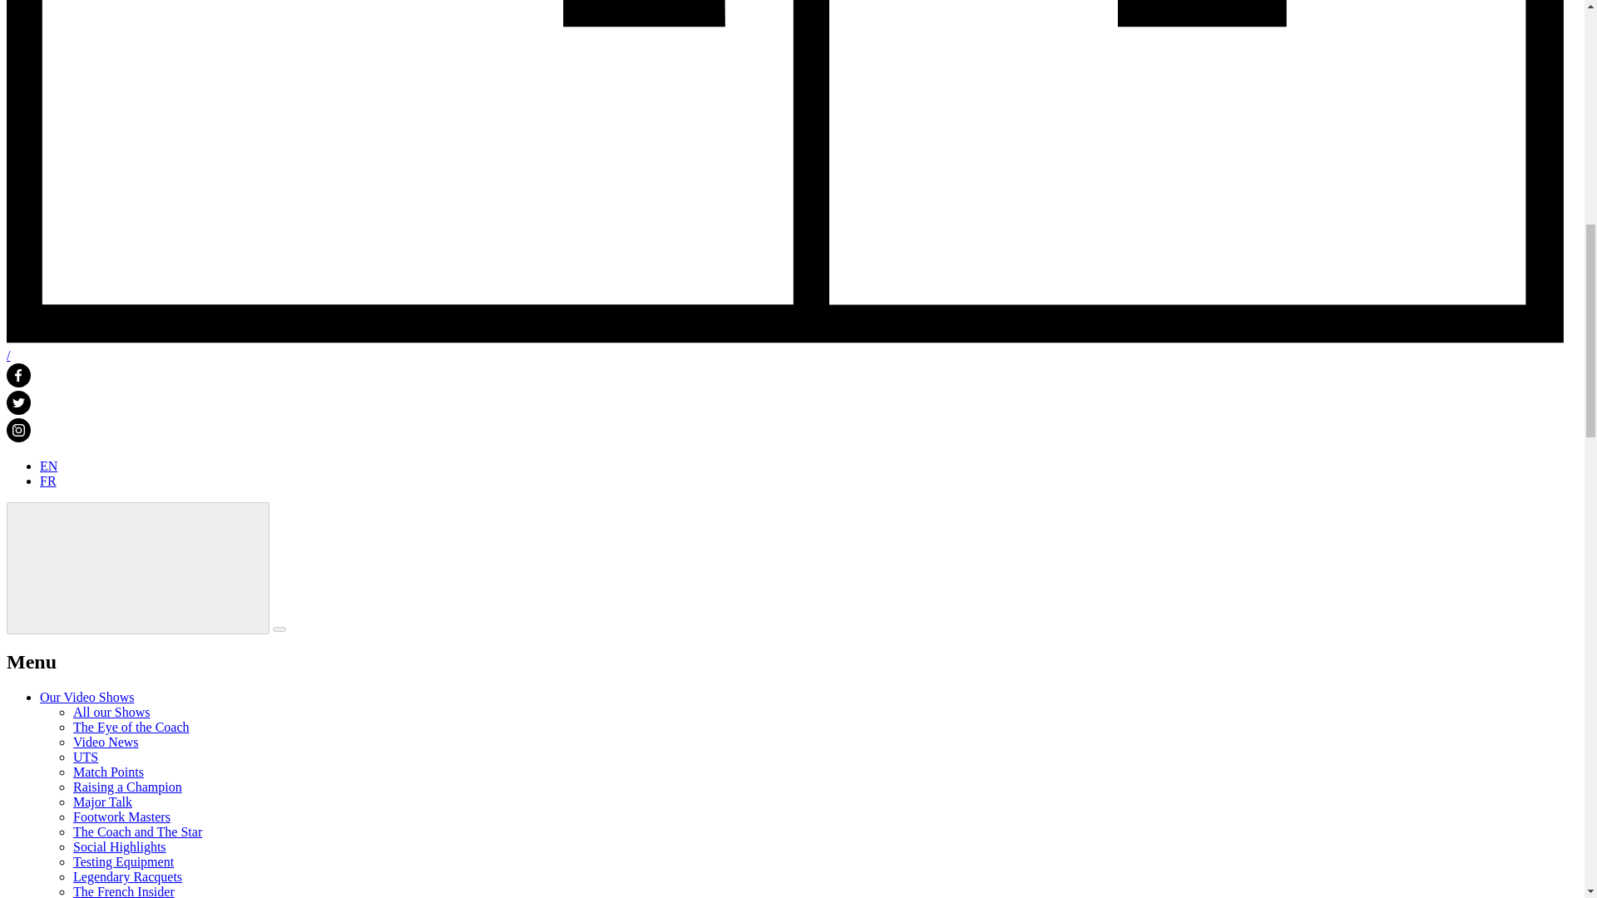  Describe the element at coordinates (111, 712) in the screenshot. I see `All our Shows` at that location.